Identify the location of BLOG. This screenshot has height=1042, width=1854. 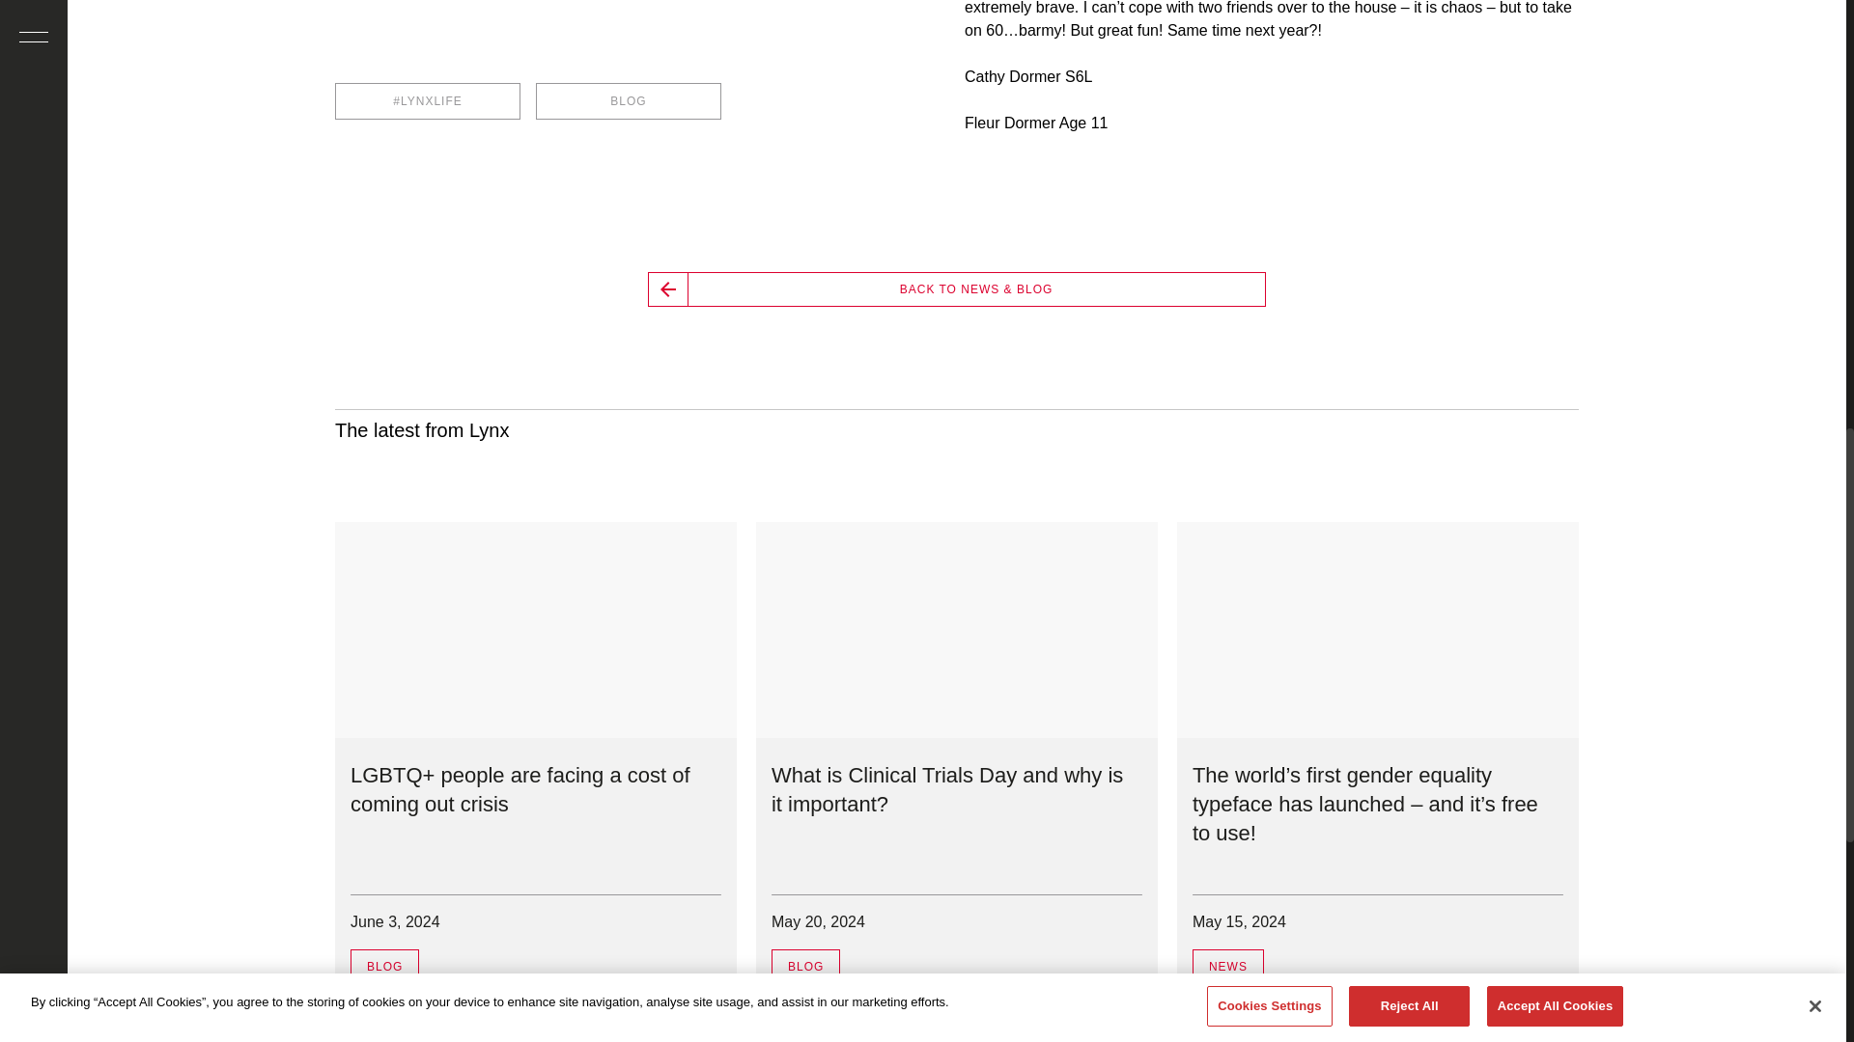
(384, 966).